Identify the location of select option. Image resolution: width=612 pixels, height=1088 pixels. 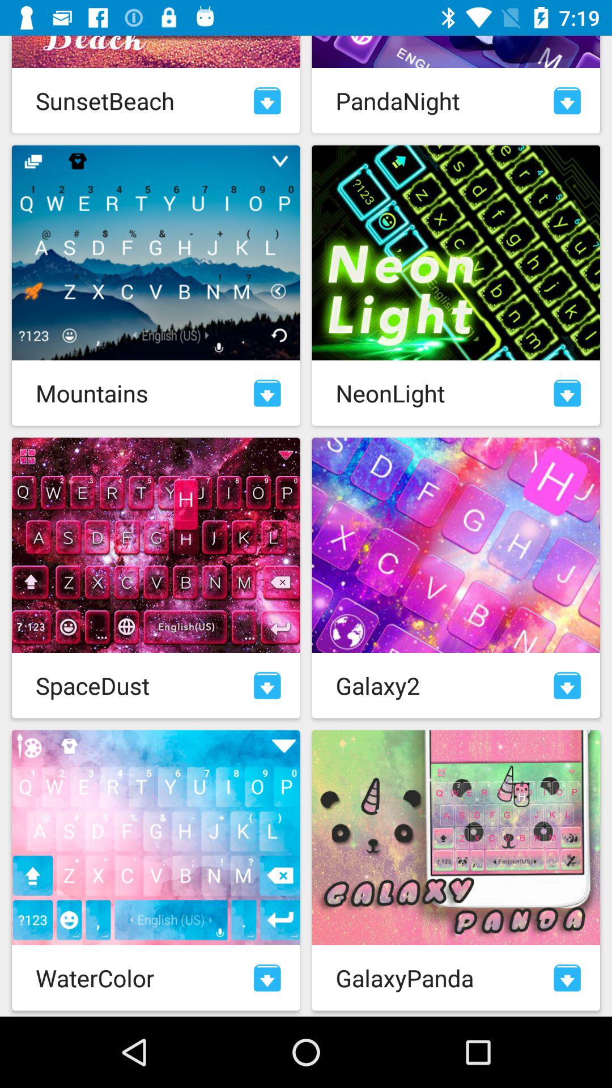
(567, 393).